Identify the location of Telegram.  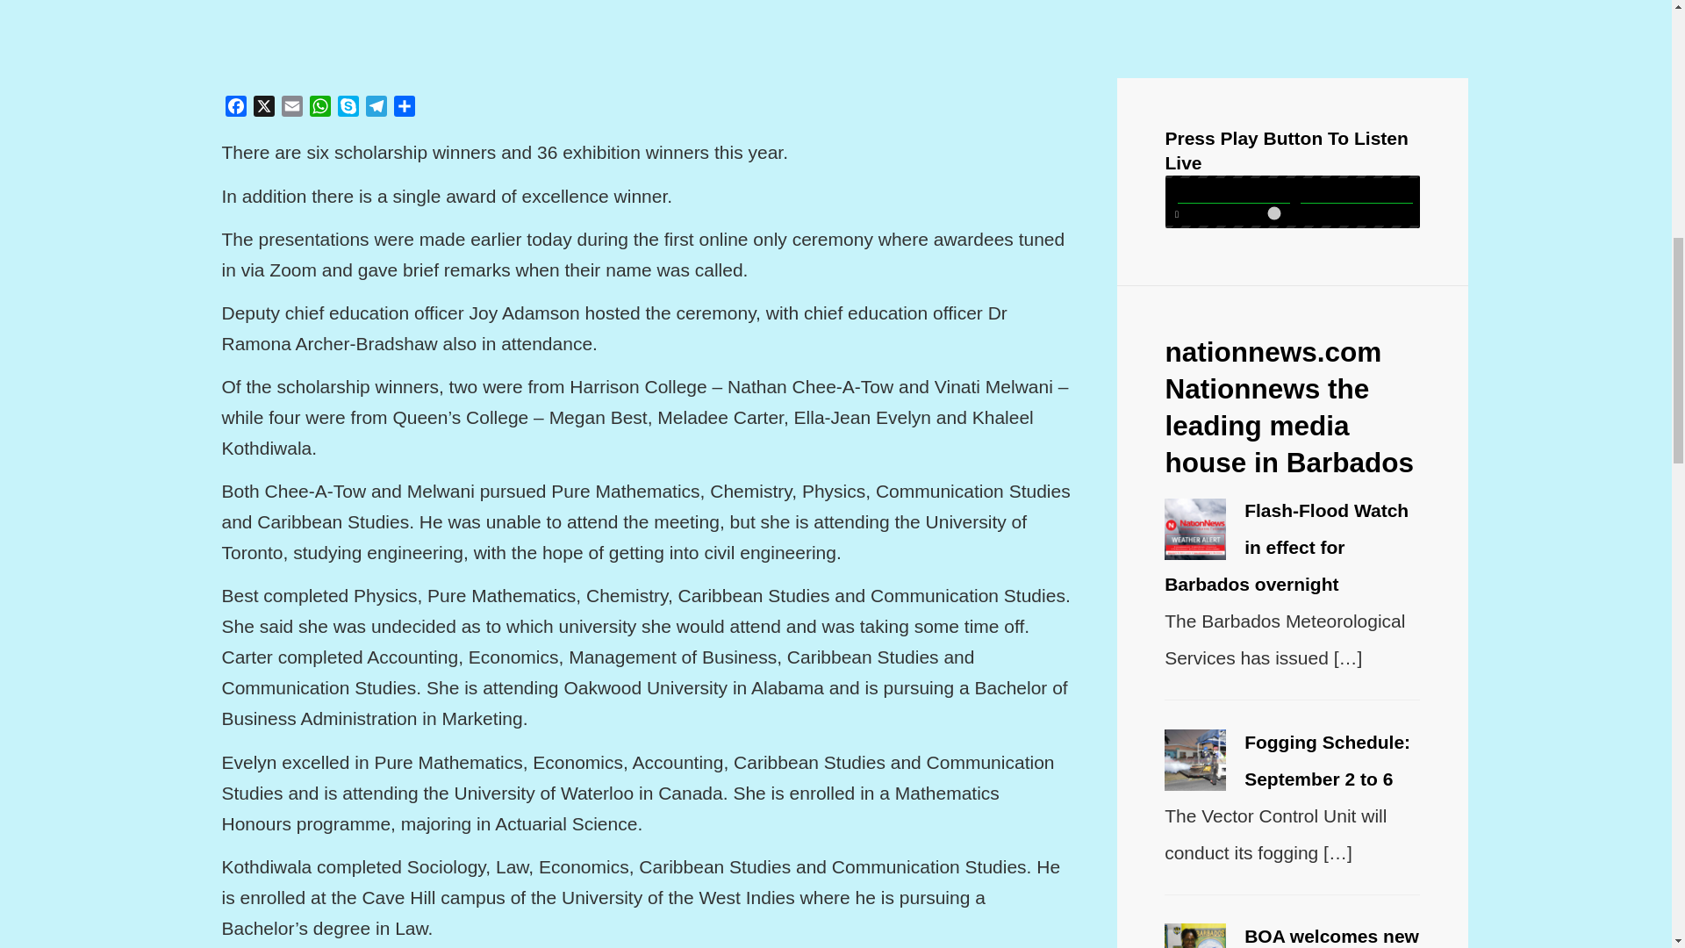
(376, 109).